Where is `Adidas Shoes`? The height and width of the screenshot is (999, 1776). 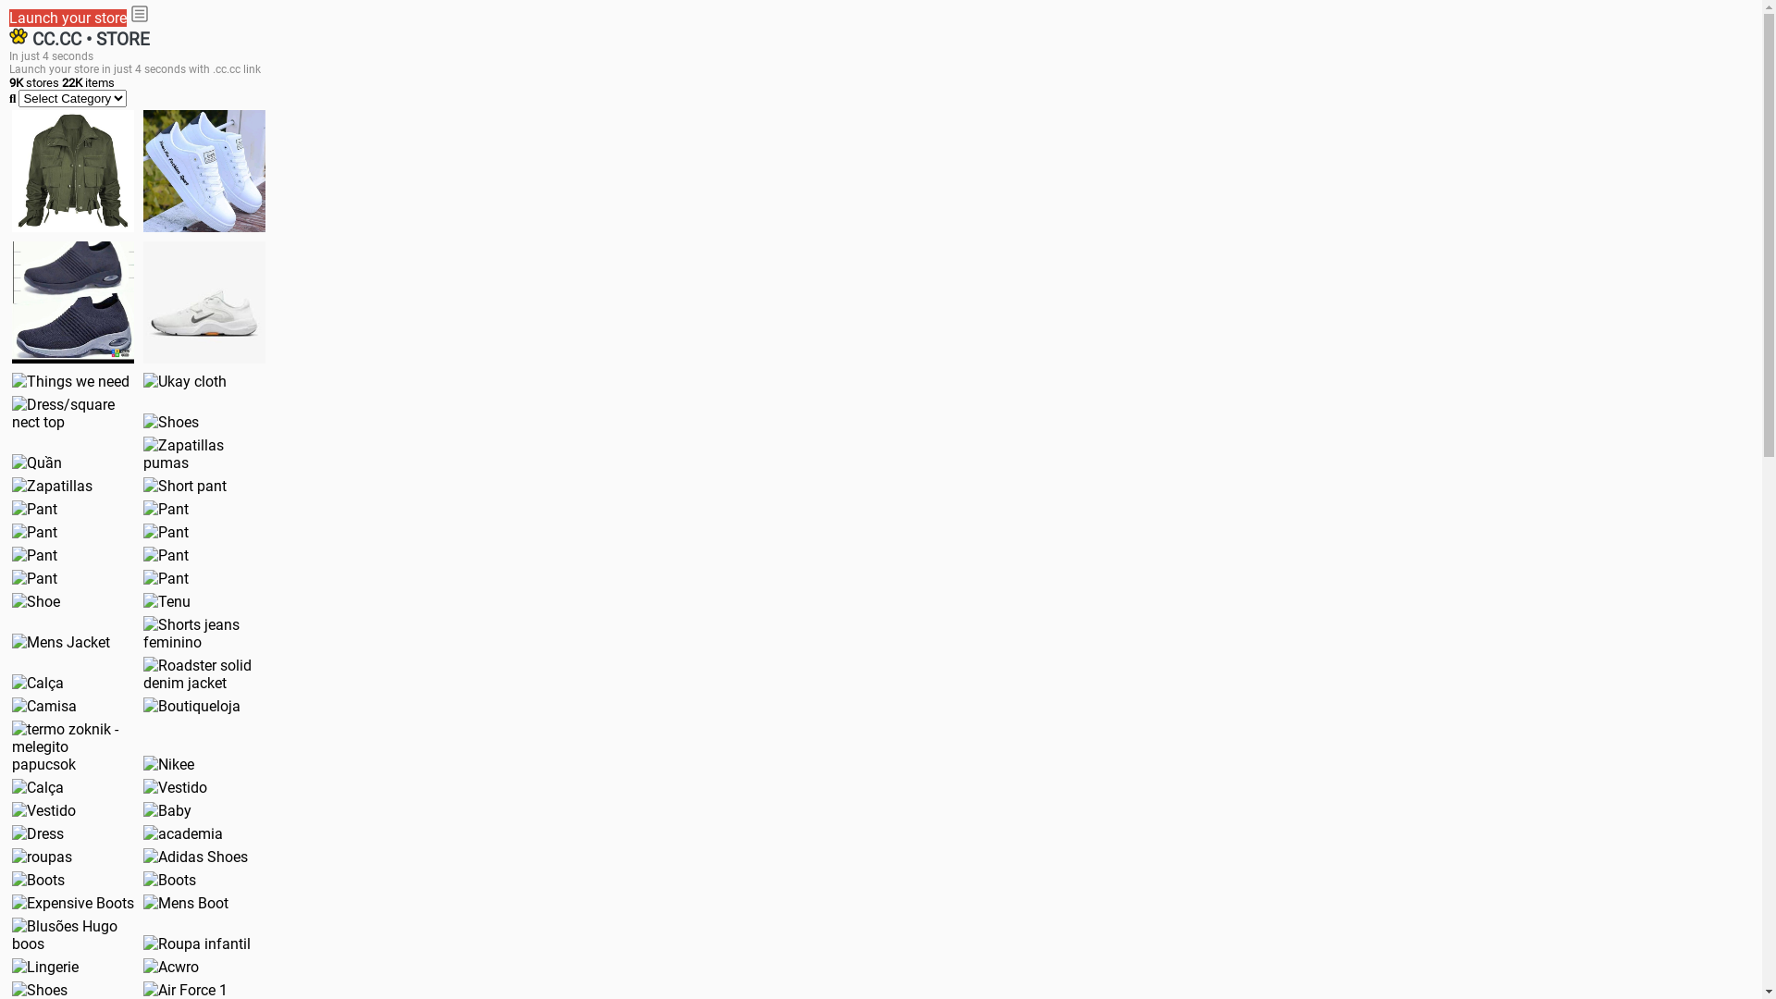
Adidas Shoes is located at coordinates (196, 857).